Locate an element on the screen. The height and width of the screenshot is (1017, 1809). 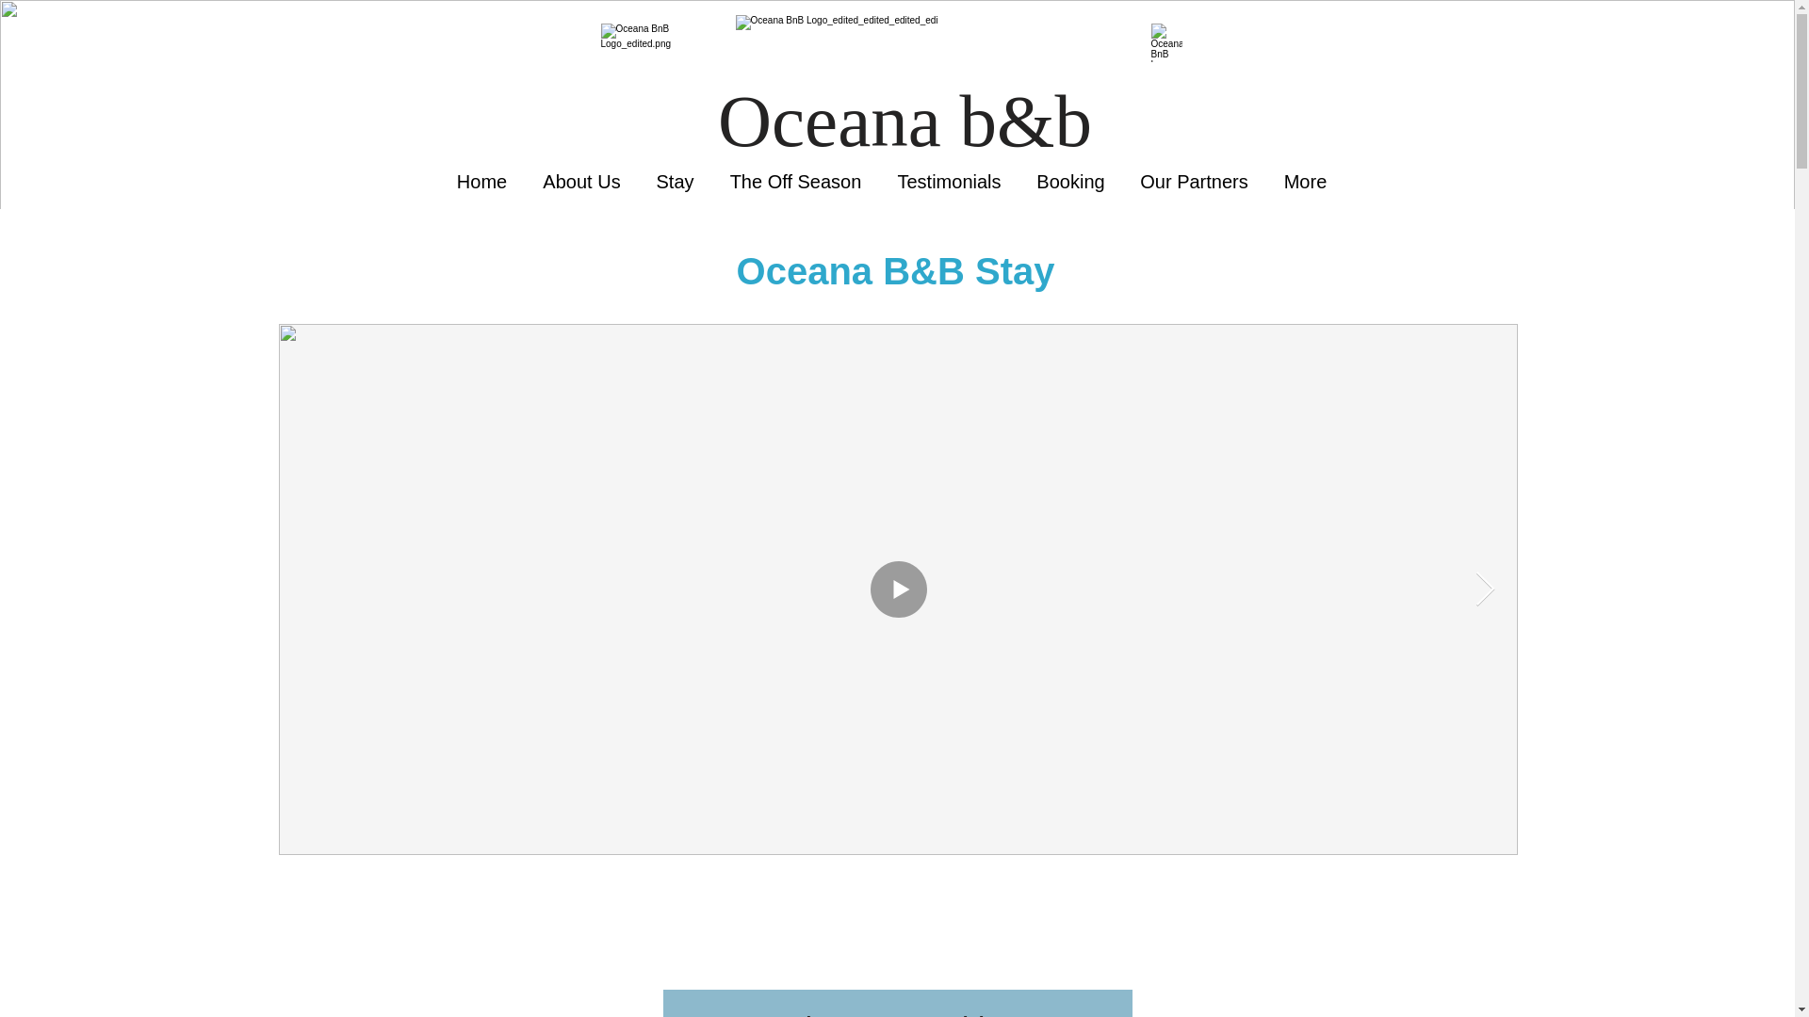
Booking is located at coordinates (1071, 181).